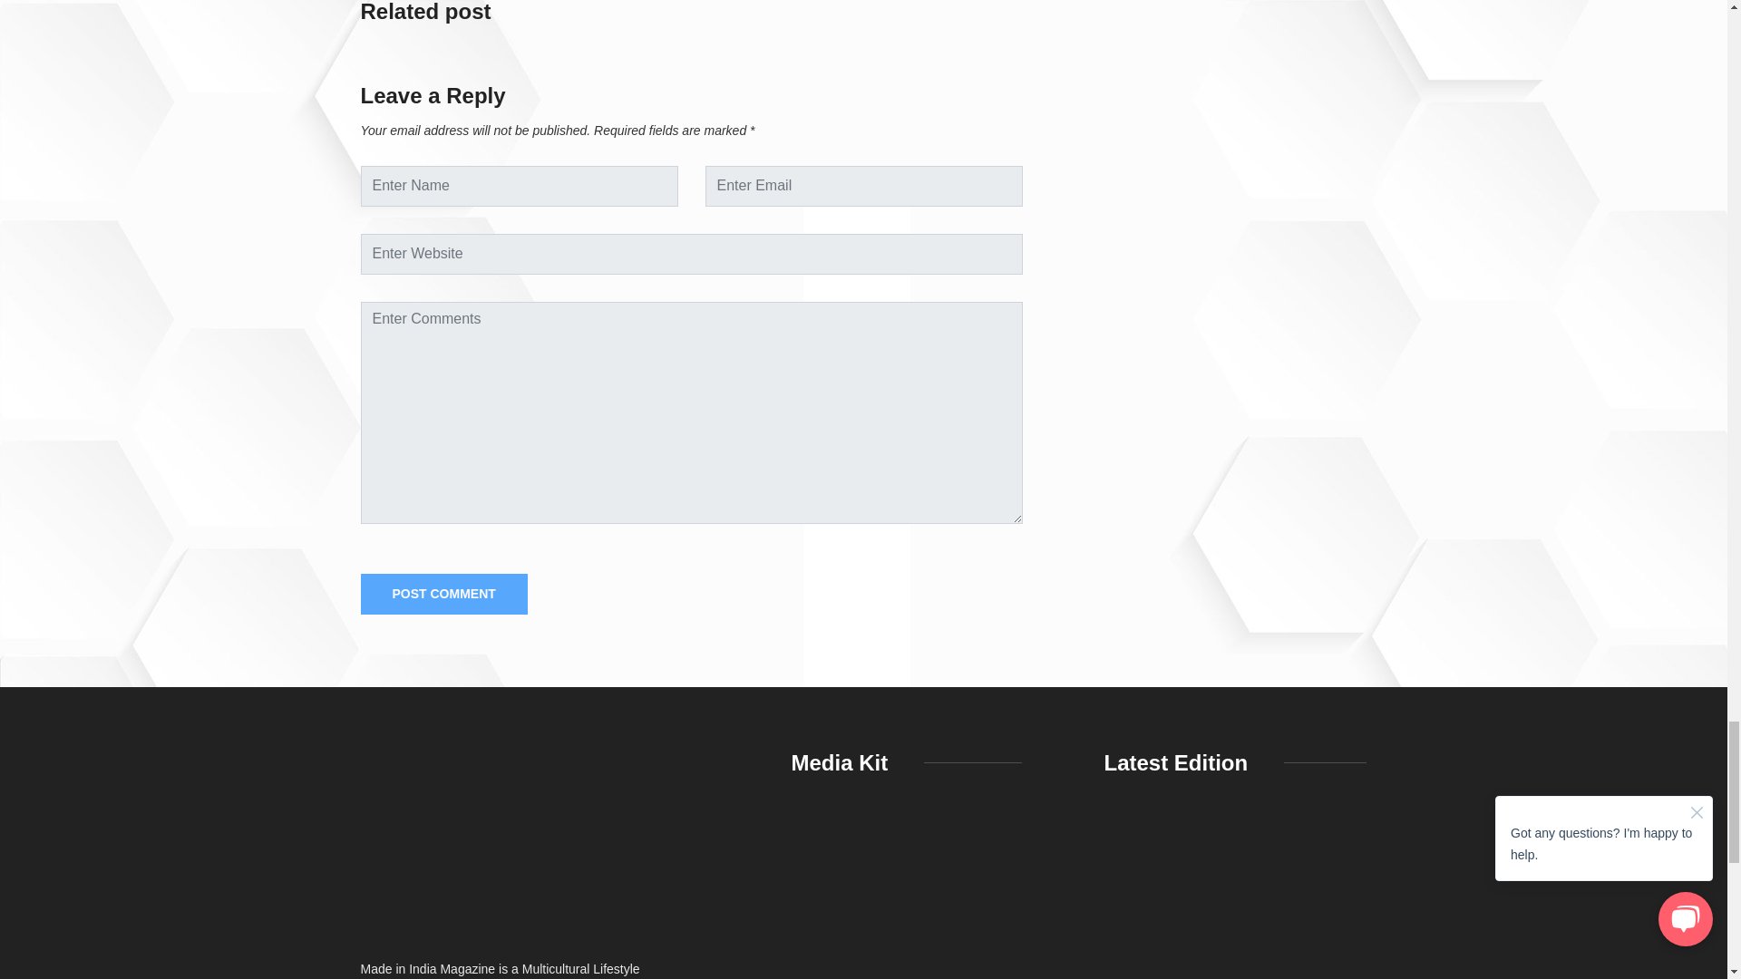 This screenshot has width=1741, height=979. Describe the element at coordinates (906, 900) in the screenshot. I see `Media Kit` at that location.